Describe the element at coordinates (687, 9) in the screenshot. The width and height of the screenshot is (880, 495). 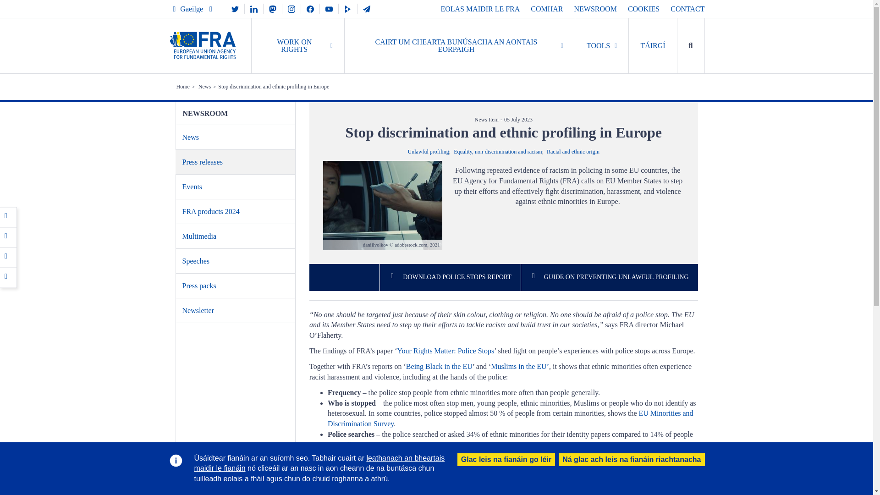
I see `CONTACT` at that location.